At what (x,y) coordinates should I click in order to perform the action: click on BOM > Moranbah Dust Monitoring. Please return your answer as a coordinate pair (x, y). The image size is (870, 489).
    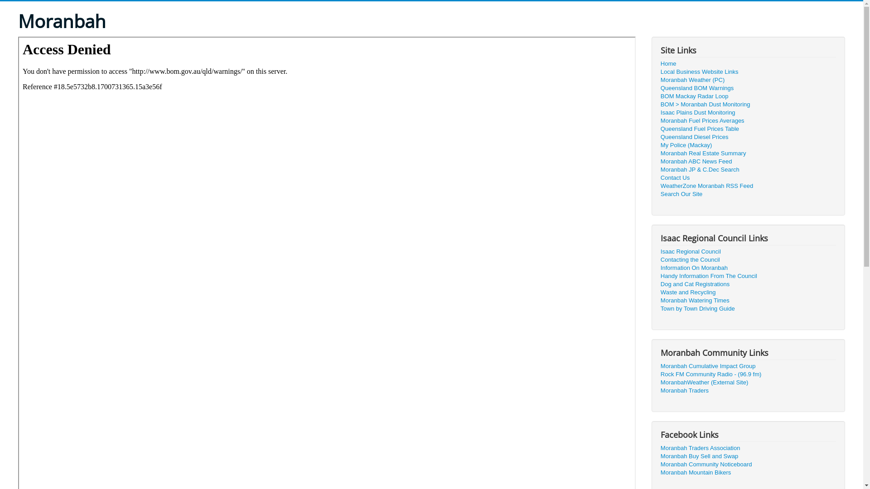
    Looking at the image, I should click on (749, 105).